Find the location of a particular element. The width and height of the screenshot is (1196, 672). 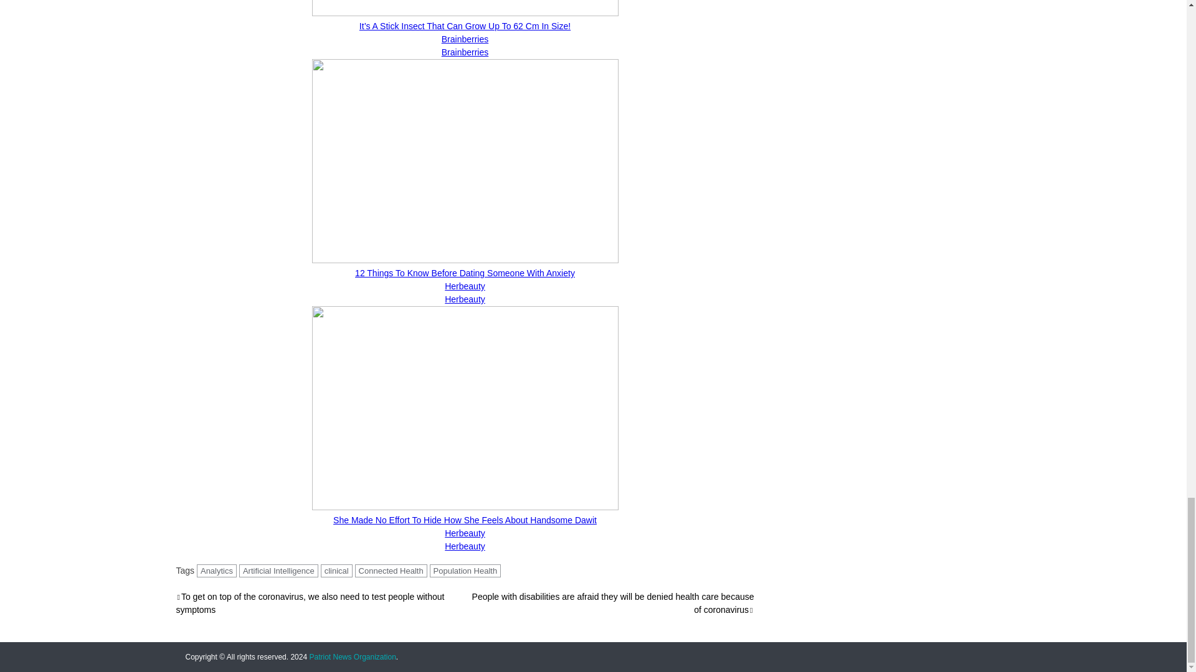

Analytics is located at coordinates (217, 571).